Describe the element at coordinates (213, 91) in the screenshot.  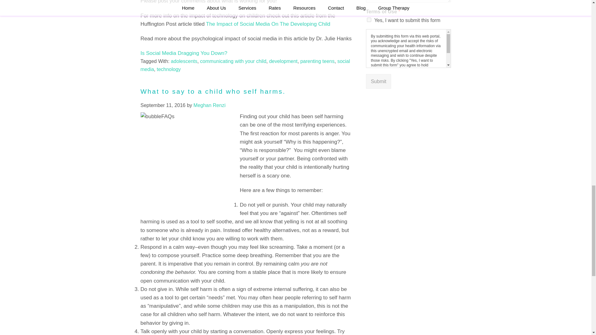
I see `What to say to a child who self harms.` at that location.